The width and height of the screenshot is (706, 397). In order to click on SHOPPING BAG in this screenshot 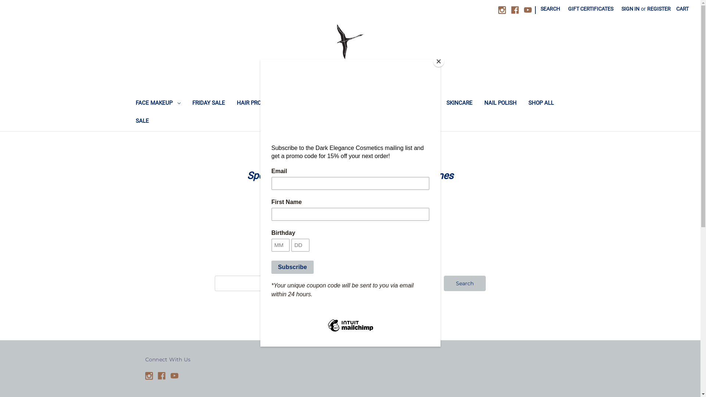, I will do `click(310, 104)`.